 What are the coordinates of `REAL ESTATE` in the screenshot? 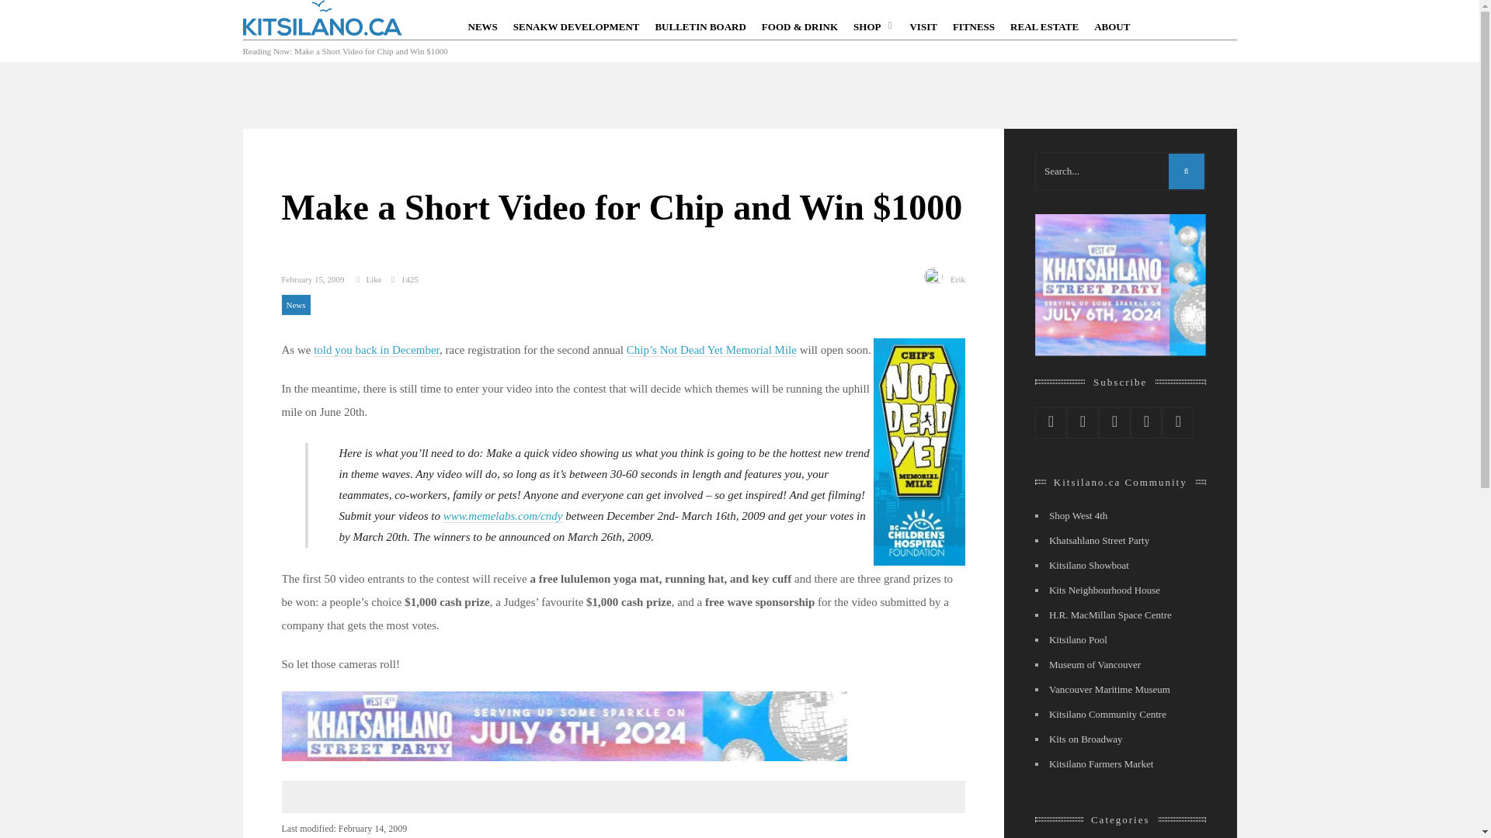 It's located at (1044, 25).